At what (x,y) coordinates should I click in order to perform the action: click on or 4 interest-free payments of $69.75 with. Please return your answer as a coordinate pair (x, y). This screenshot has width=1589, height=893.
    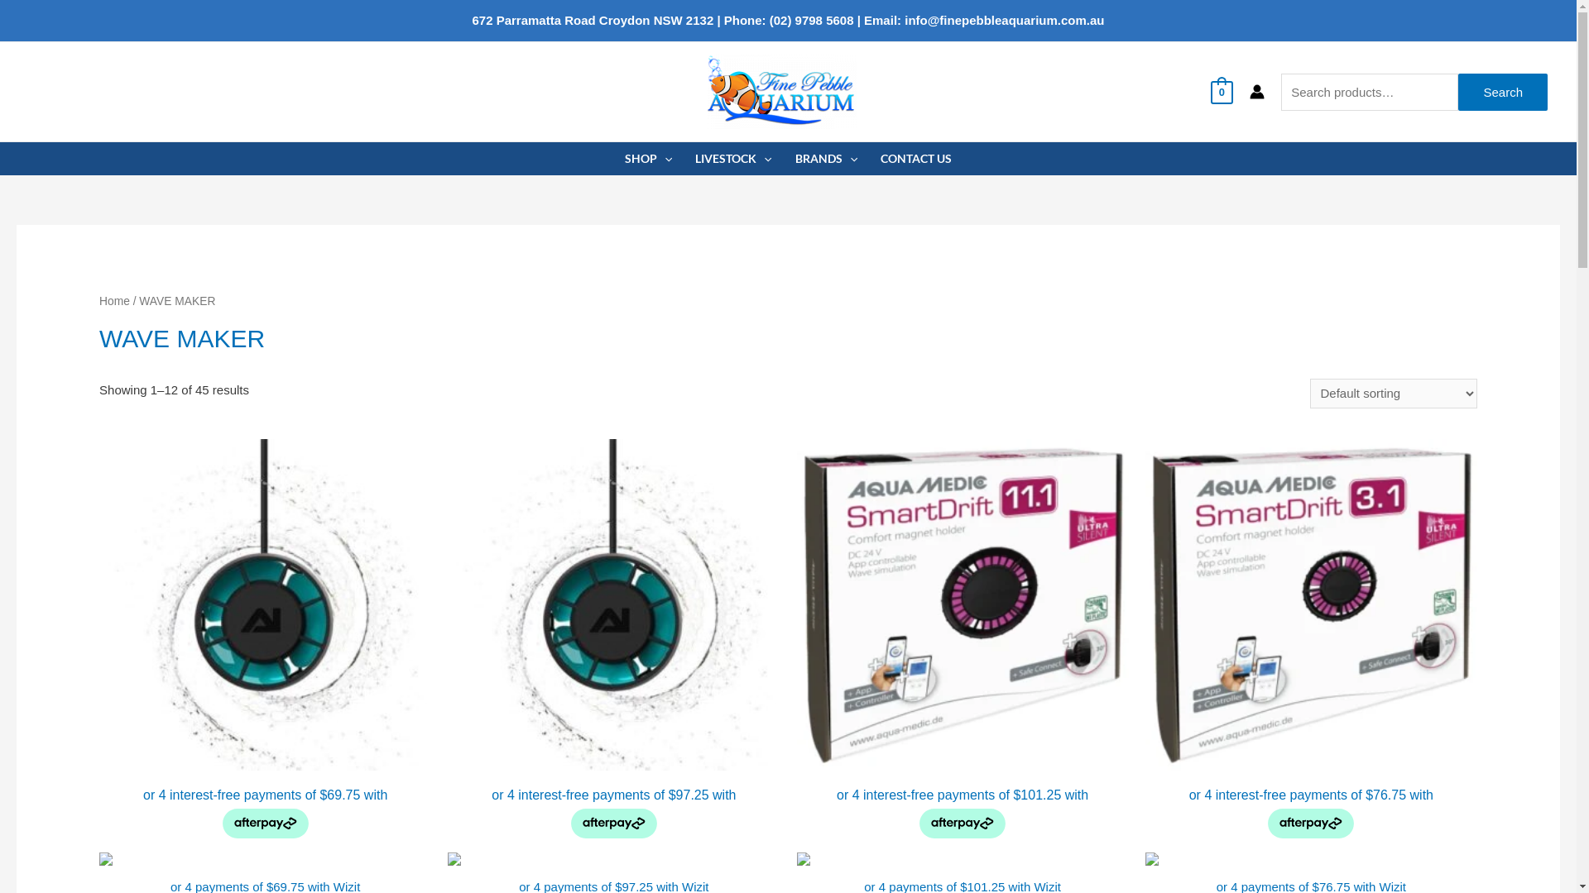
    Looking at the image, I should click on (265, 639).